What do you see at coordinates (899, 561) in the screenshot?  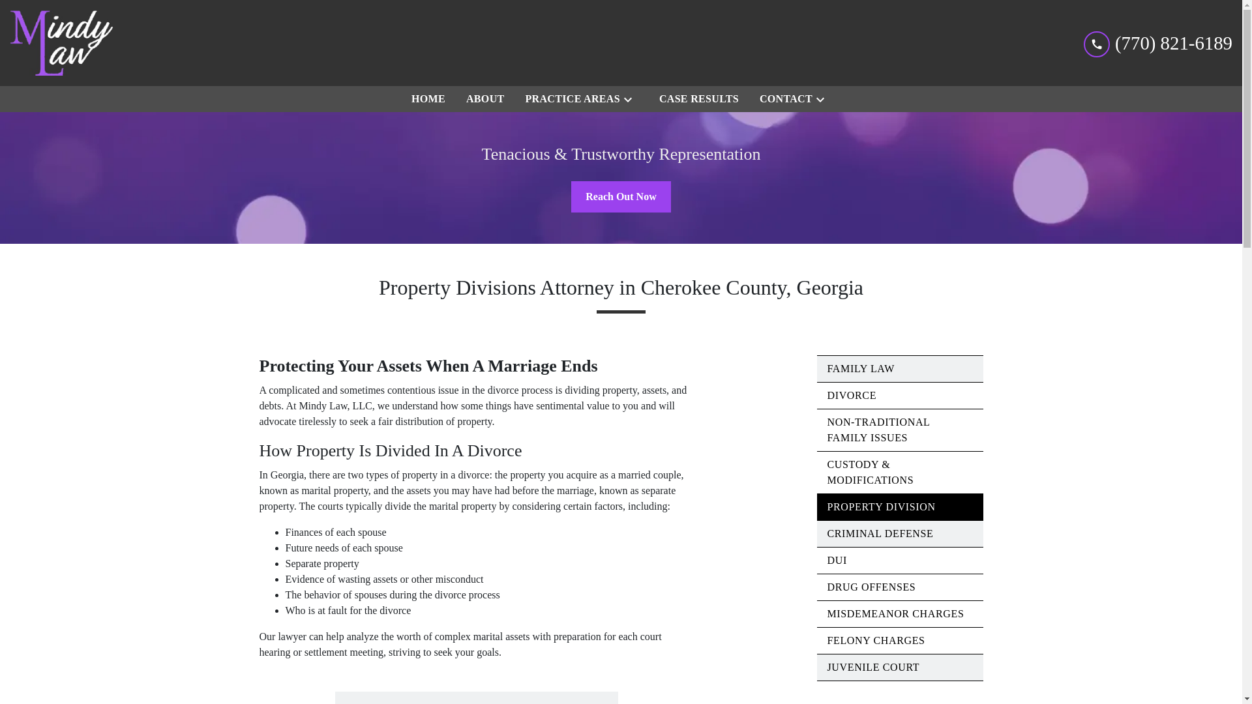 I see `DUI` at bounding box center [899, 561].